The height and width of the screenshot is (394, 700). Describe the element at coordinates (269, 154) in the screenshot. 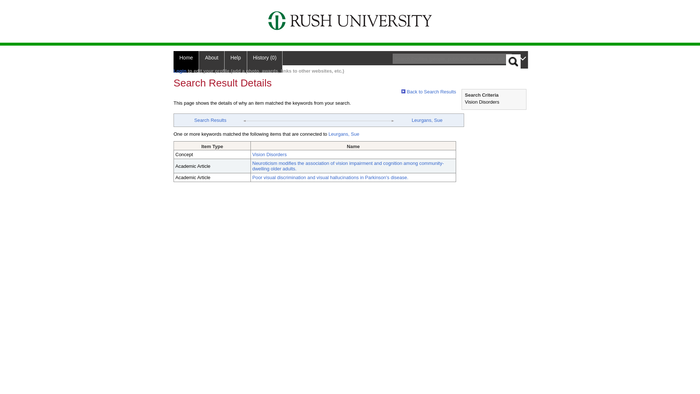

I see `Vision Disorders` at that location.